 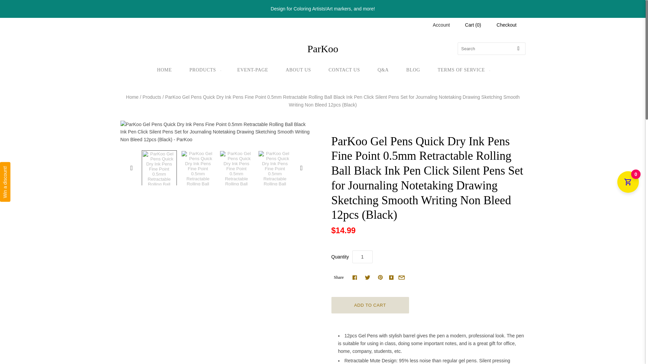 I want to click on PRODUCTS, so click(x=205, y=70).